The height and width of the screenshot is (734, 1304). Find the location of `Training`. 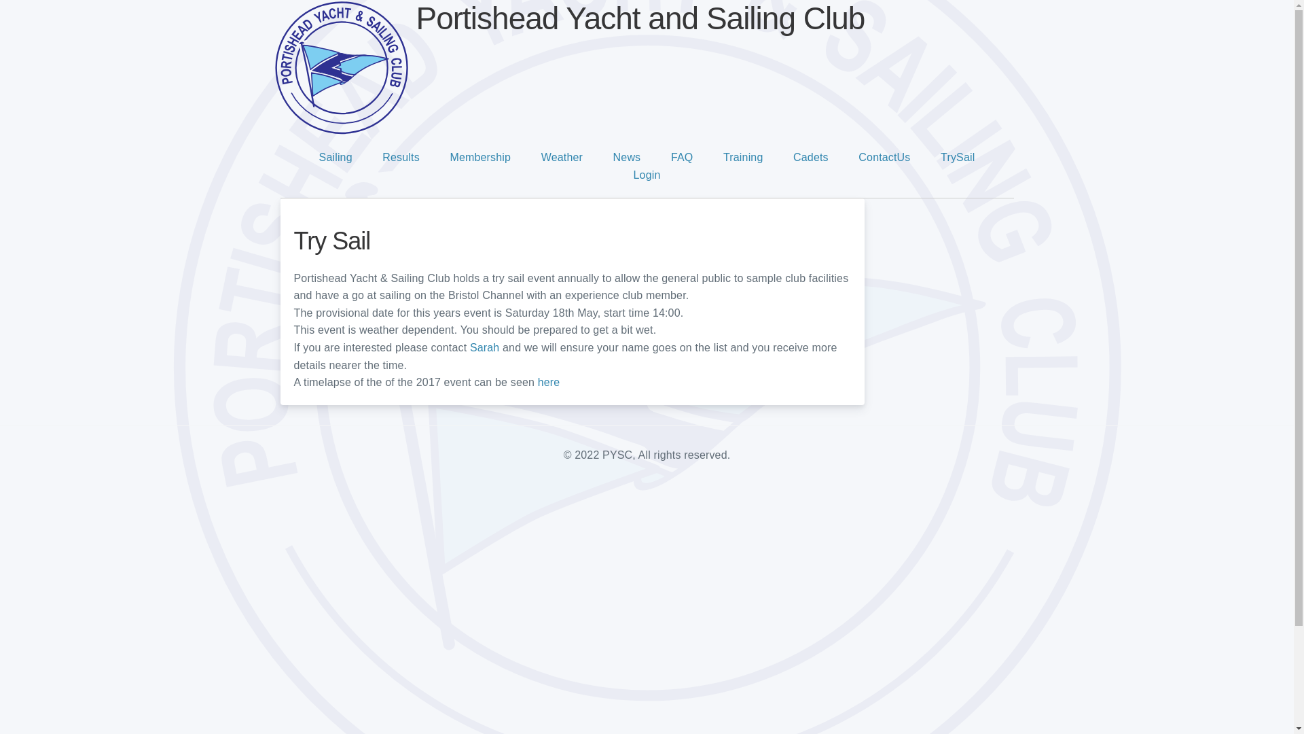

Training is located at coordinates (743, 156).